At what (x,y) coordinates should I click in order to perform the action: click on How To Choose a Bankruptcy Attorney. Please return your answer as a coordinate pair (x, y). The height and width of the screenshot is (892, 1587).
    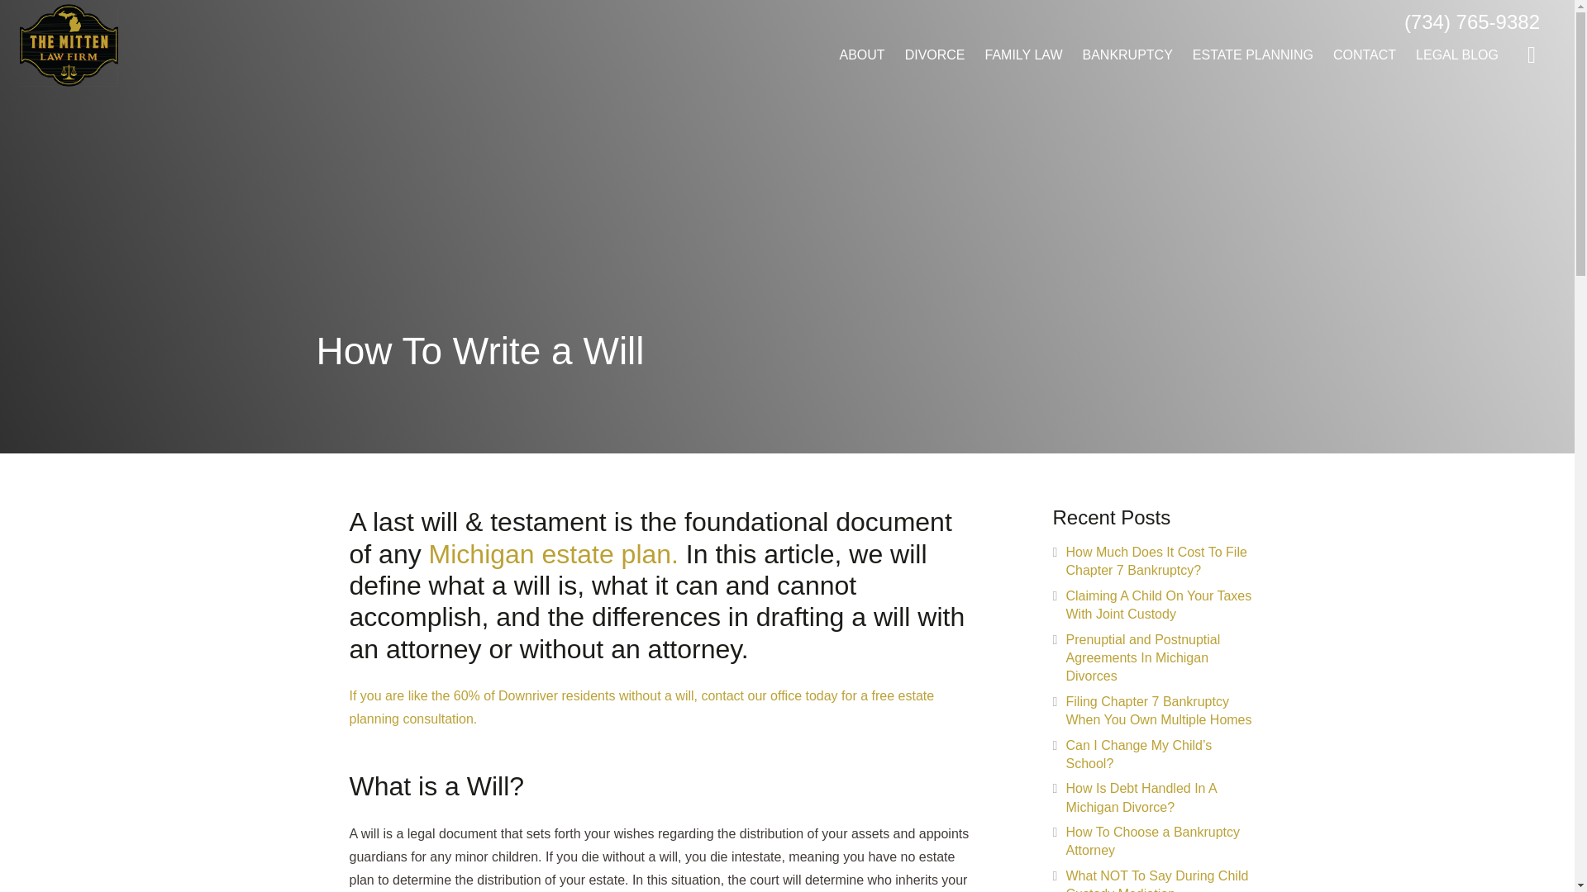
    Looking at the image, I should click on (1152, 841).